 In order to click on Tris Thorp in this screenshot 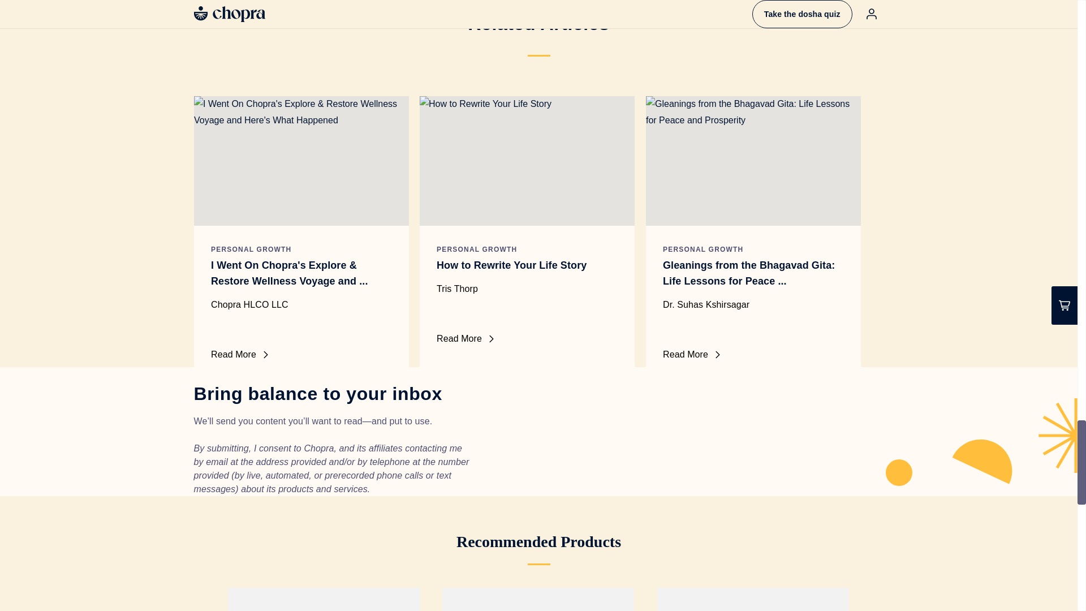, I will do `click(527, 289)`.